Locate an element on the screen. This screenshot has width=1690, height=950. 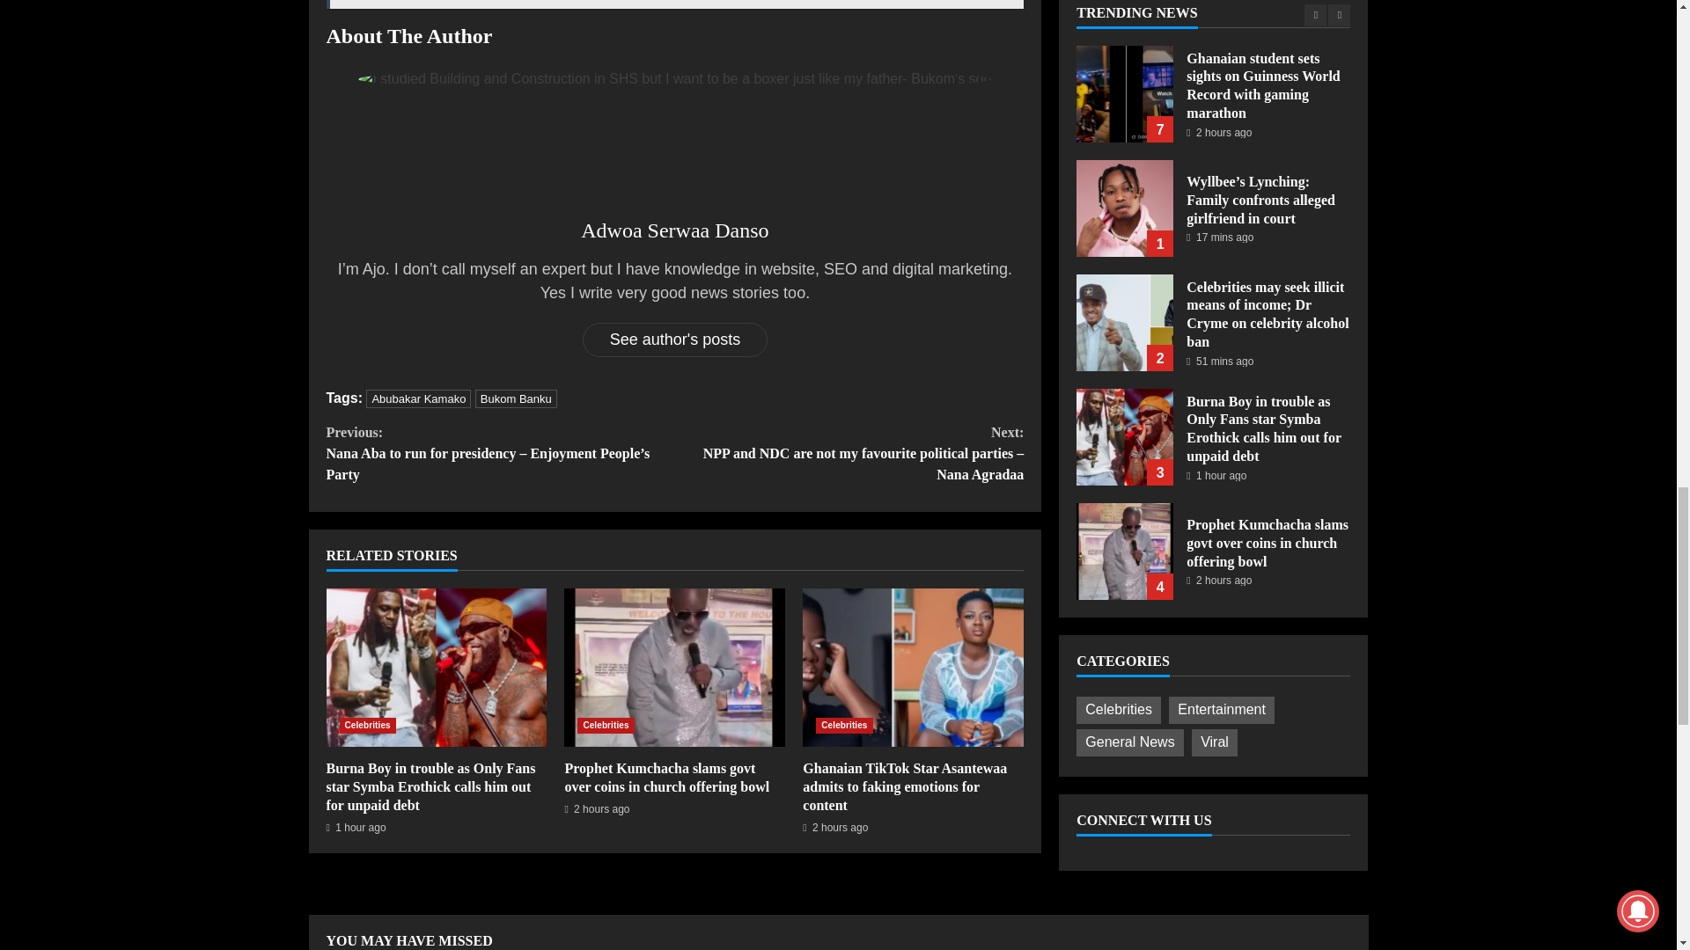
See author's posts is located at coordinates (676, 340).